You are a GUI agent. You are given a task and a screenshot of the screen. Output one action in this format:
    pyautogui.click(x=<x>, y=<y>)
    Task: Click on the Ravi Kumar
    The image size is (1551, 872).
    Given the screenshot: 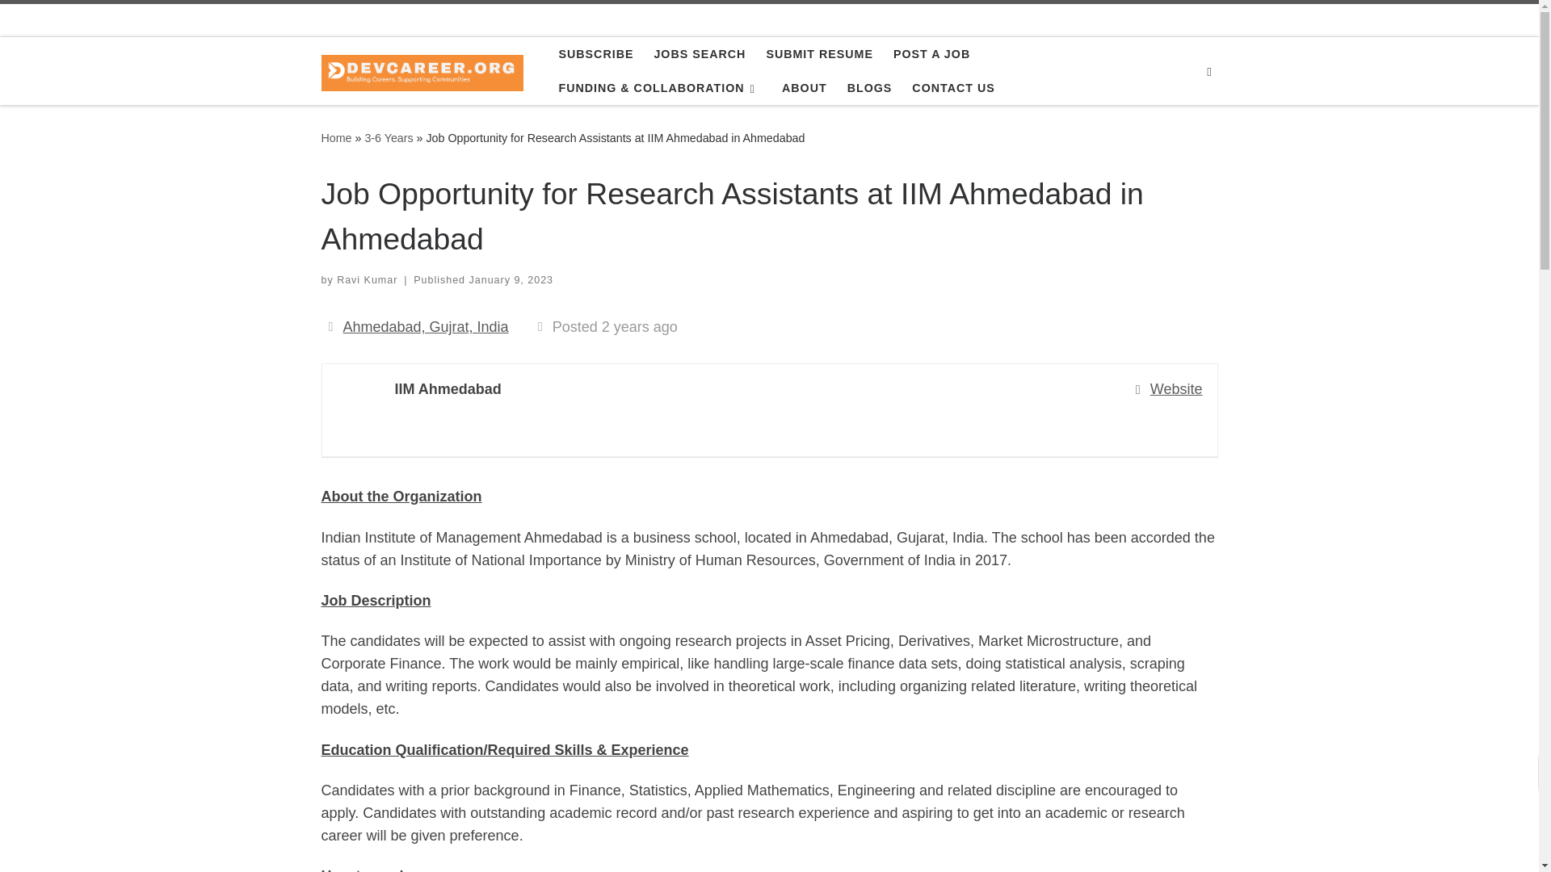 What is the action you would take?
    pyautogui.click(x=367, y=280)
    